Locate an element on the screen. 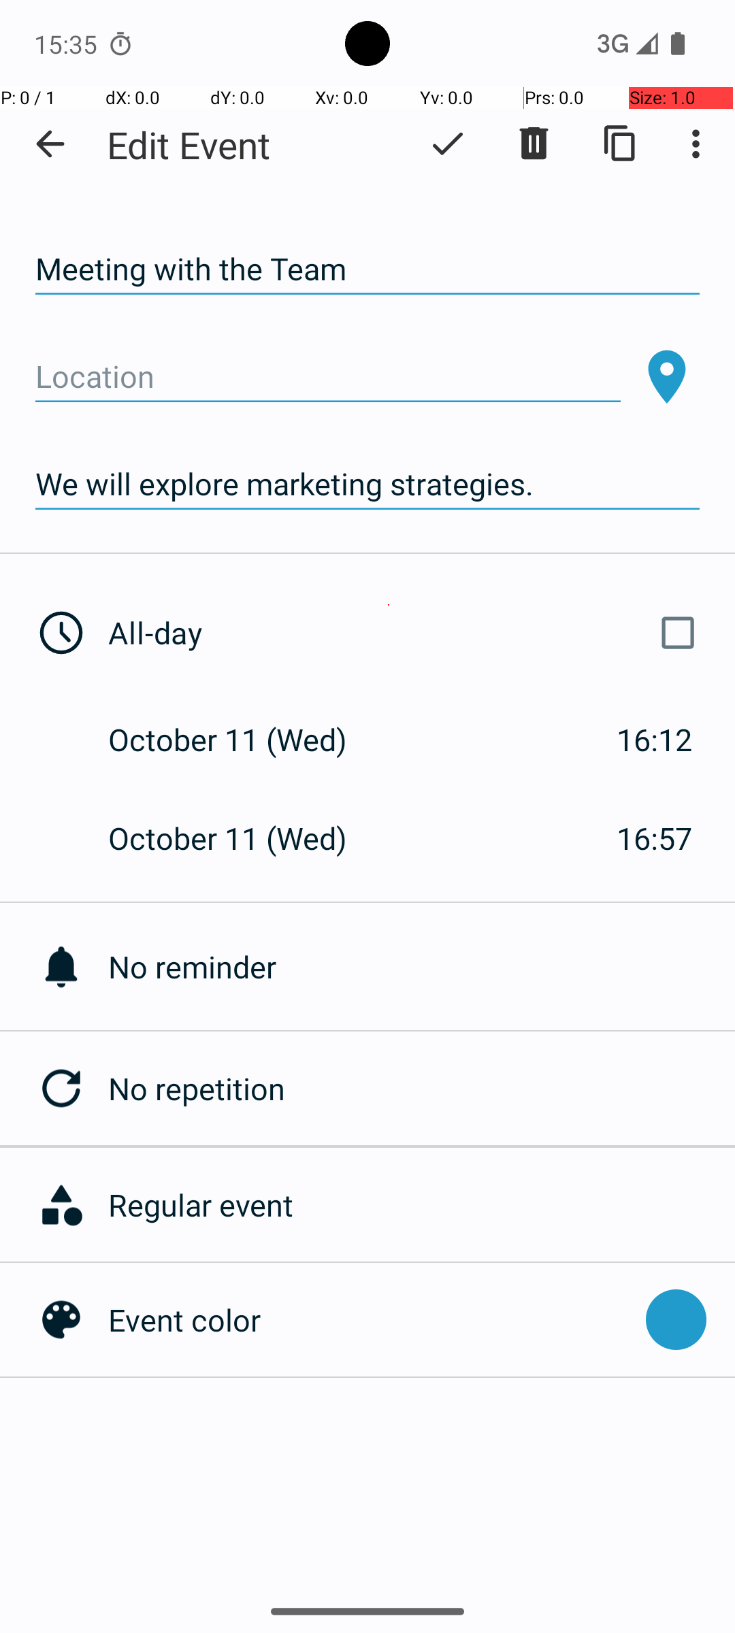 The image size is (735, 1633). 16:57 is located at coordinates (655, 838).